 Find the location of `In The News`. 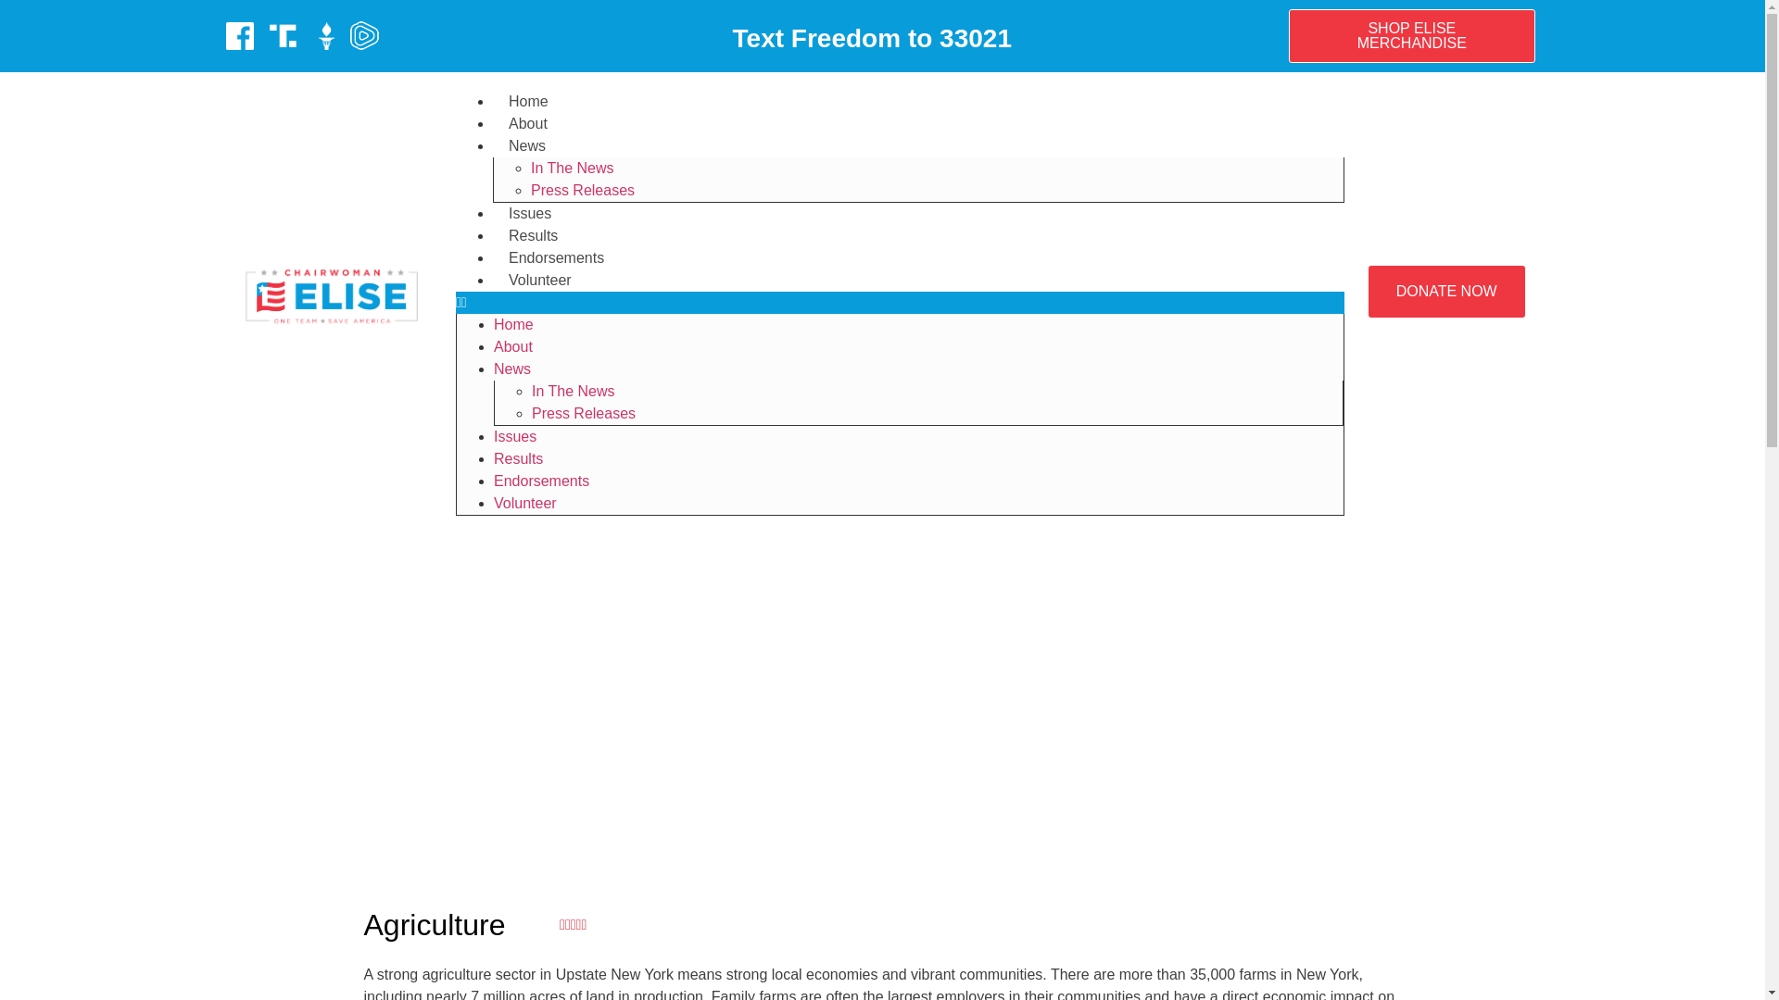

In The News is located at coordinates (572, 168).